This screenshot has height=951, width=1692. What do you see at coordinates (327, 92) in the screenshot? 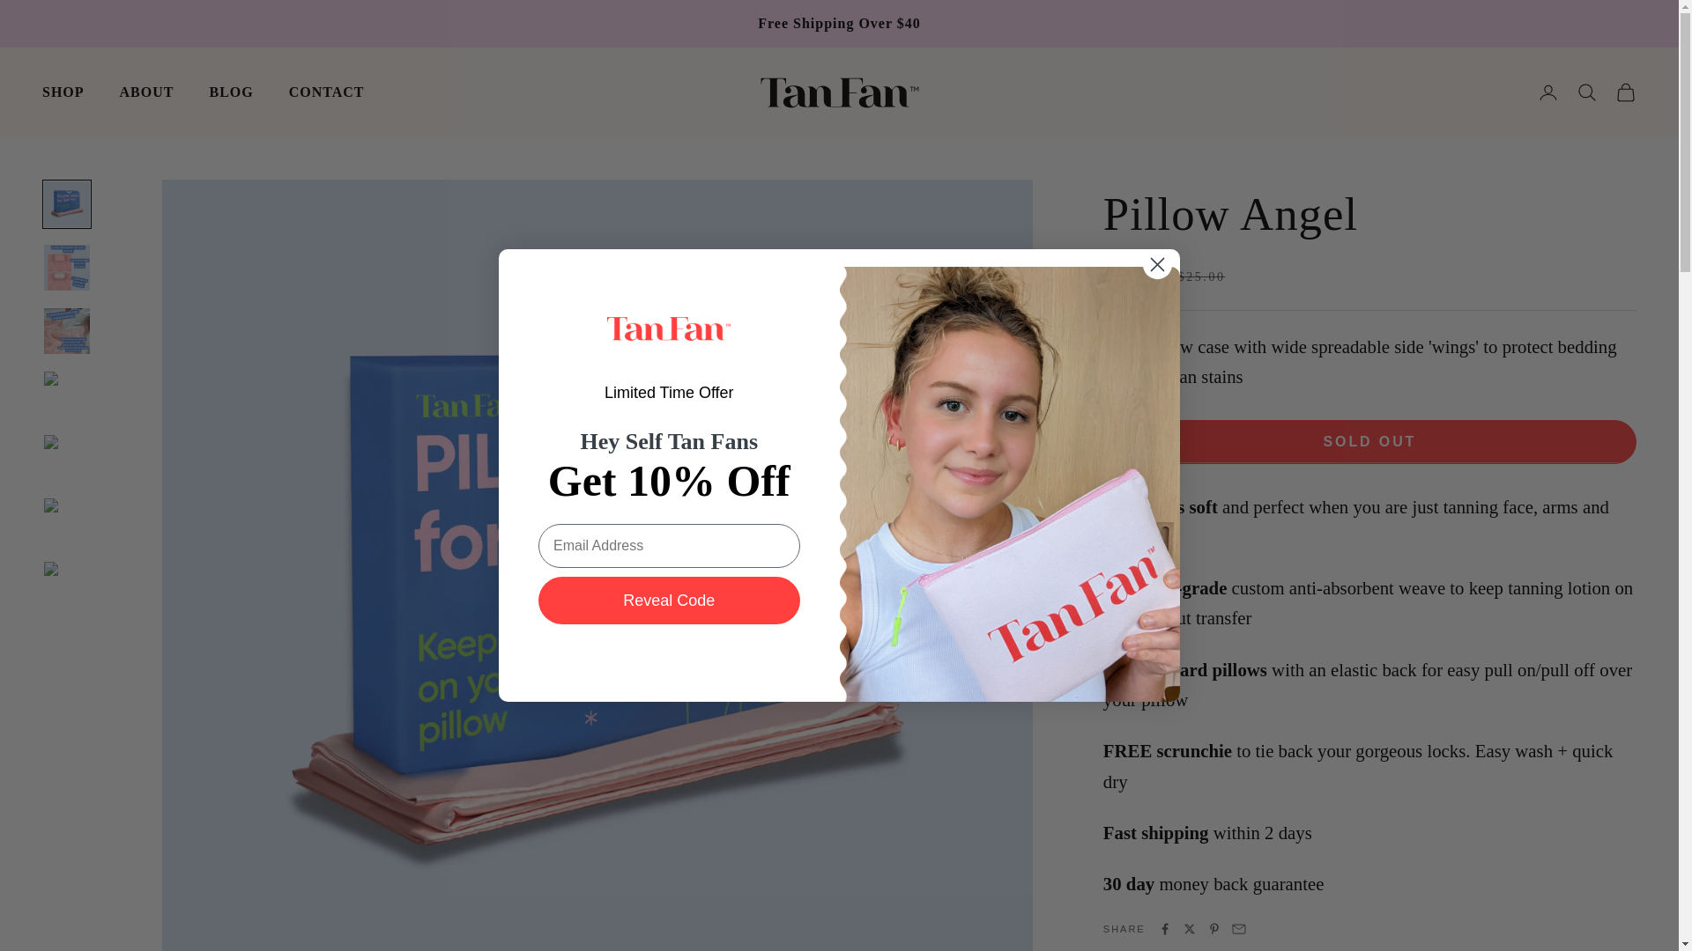
I see `CONTACT` at bounding box center [327, 92].